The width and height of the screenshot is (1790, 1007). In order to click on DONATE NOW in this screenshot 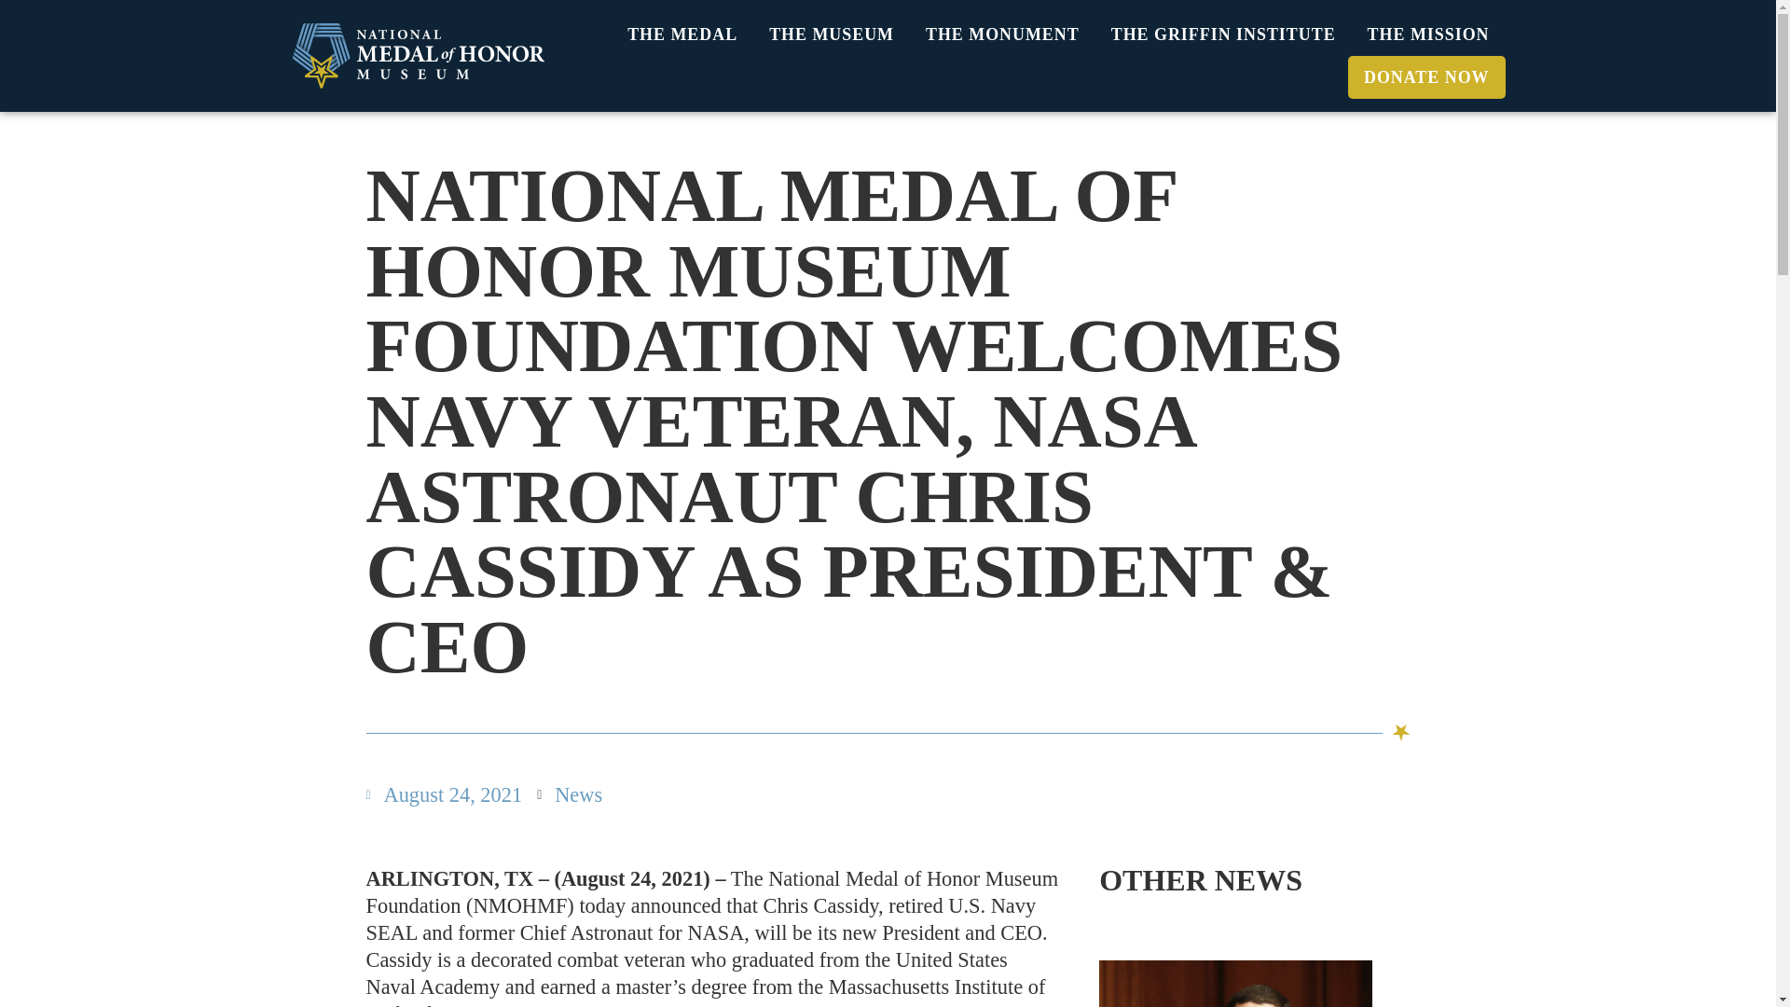, I will do `click(1426, 76)`.